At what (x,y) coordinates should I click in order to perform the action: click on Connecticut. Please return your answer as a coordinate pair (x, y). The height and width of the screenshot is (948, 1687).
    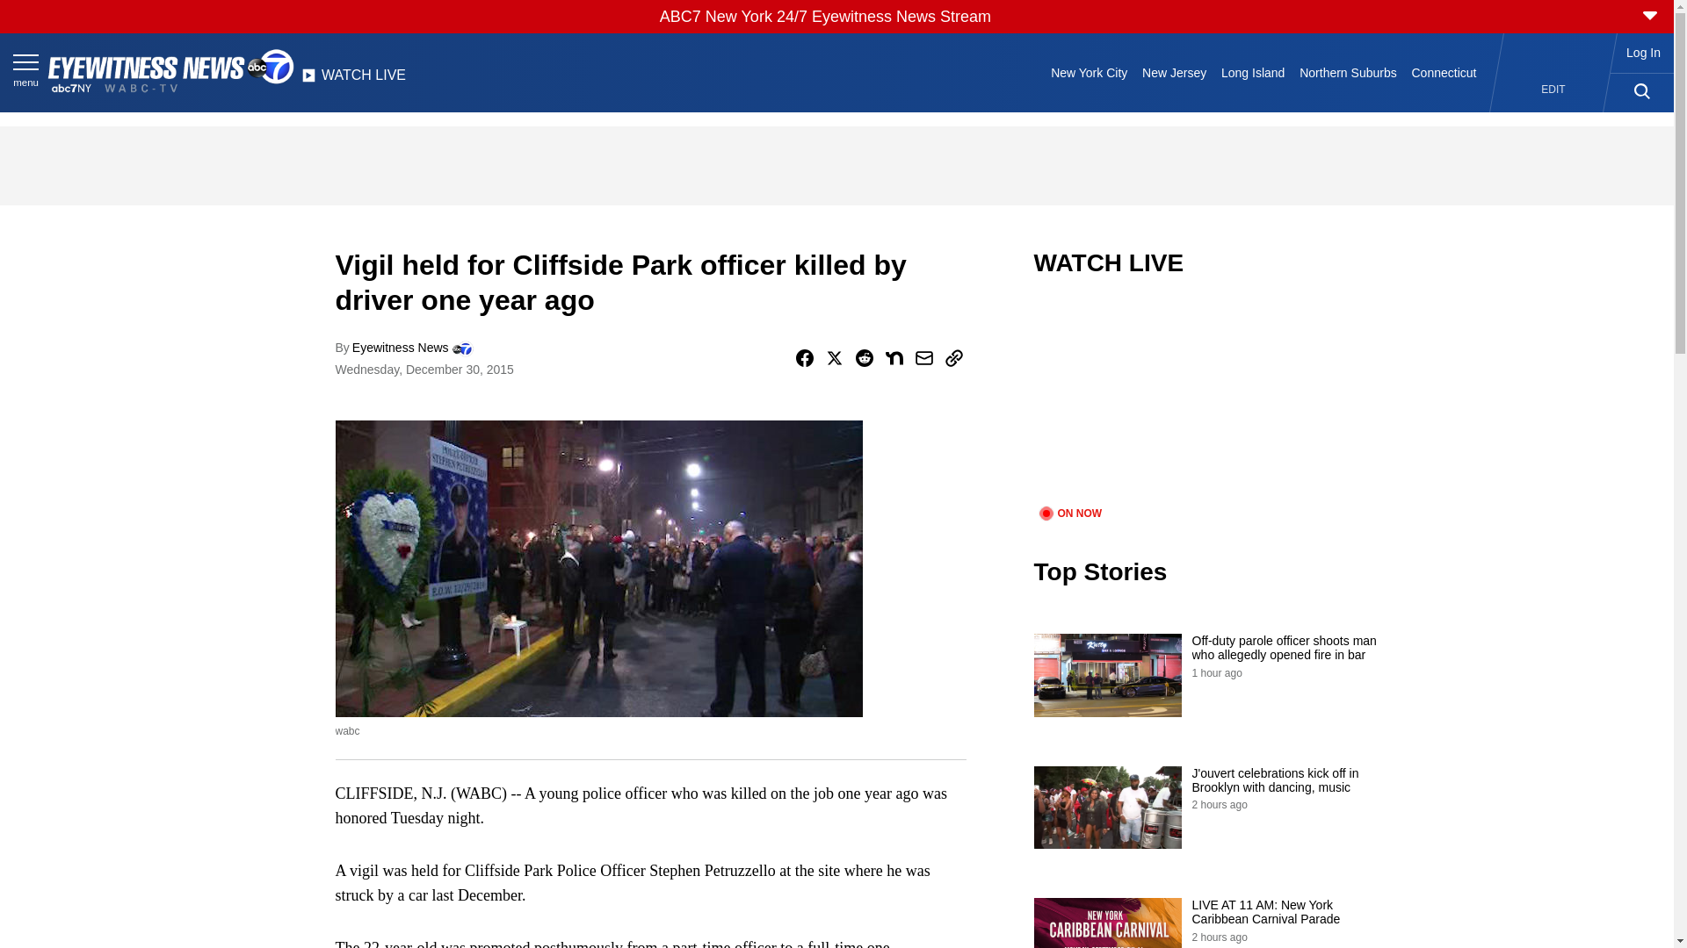
    Looking at the image, I should click on (1444, 72).